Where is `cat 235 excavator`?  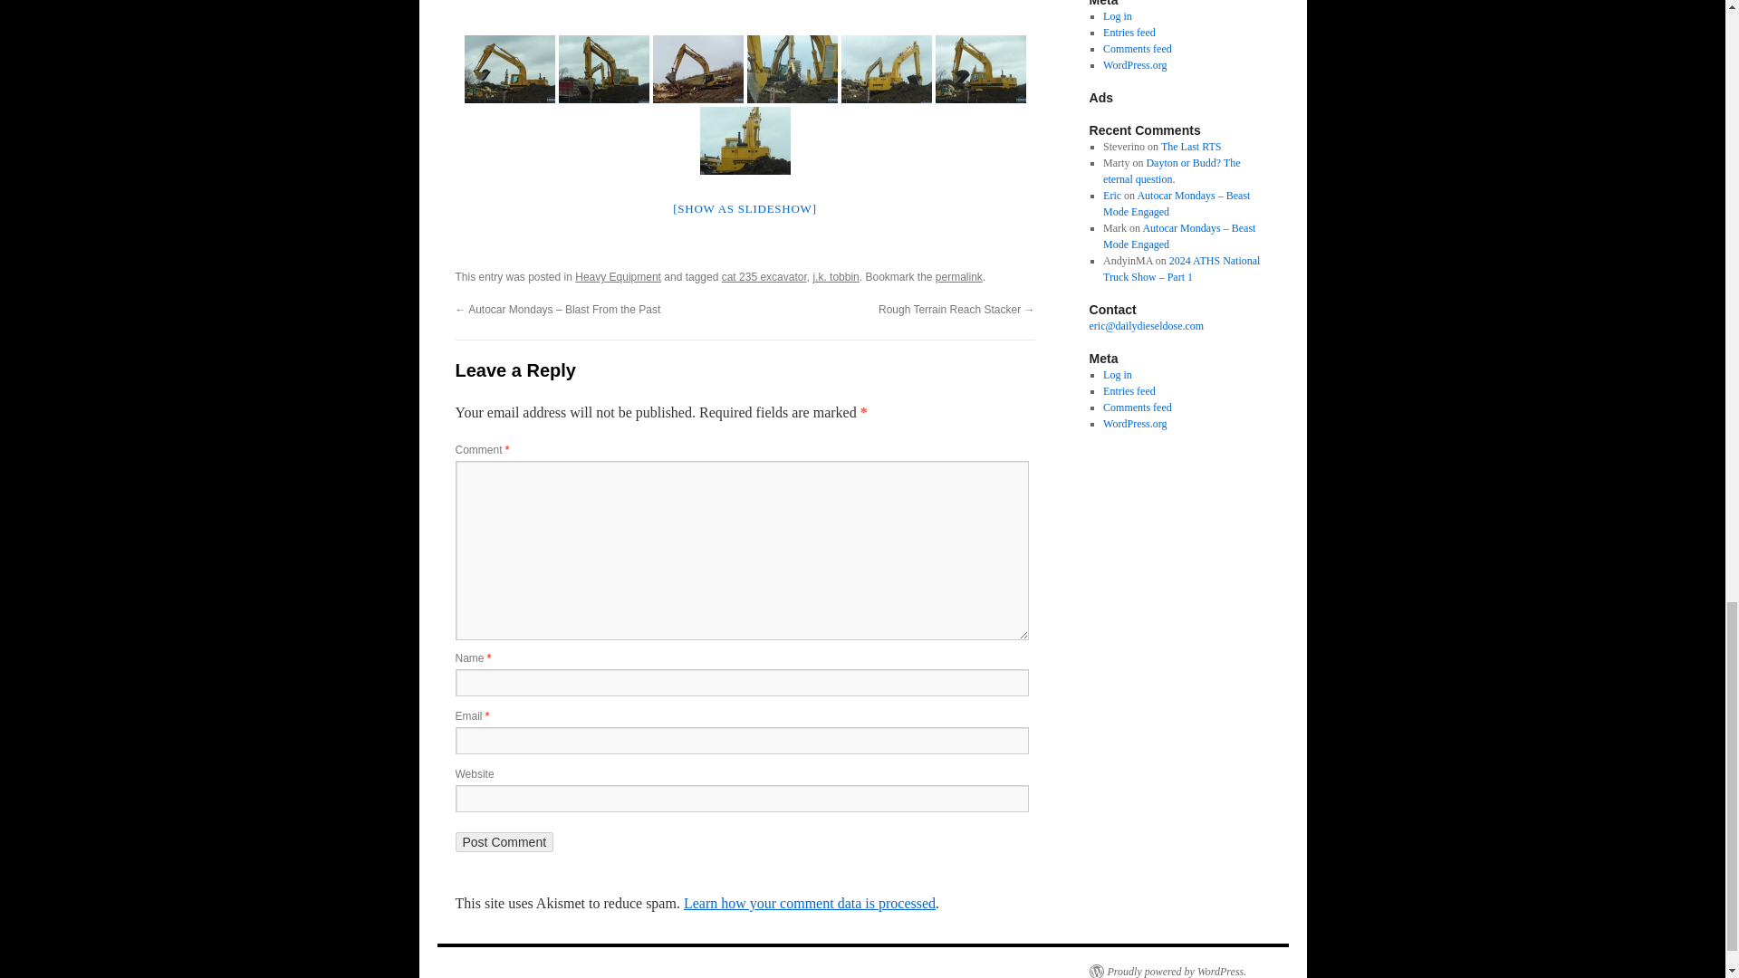 cat 235 excavator is located at coordinates (764, 277).